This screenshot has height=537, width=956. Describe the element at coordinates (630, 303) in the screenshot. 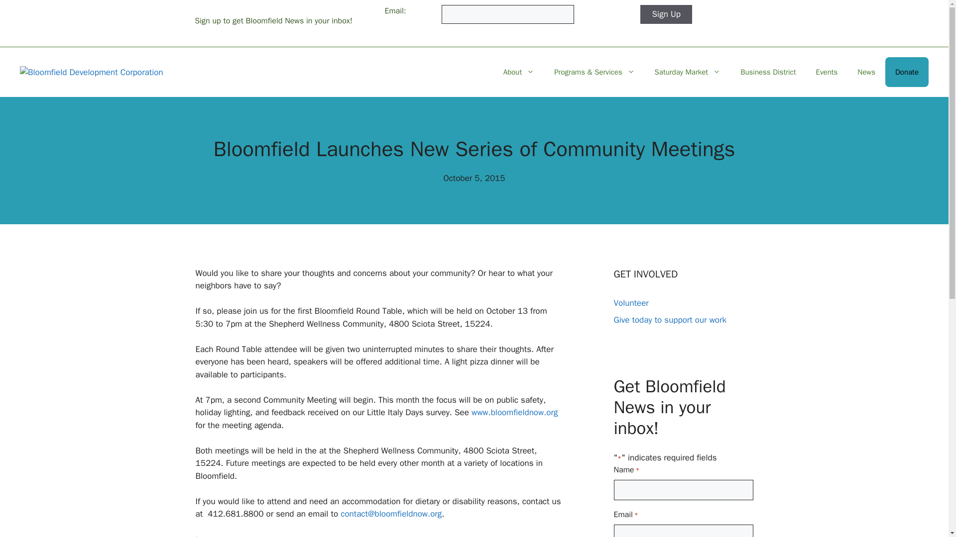

I see `Volunteer` at that location.